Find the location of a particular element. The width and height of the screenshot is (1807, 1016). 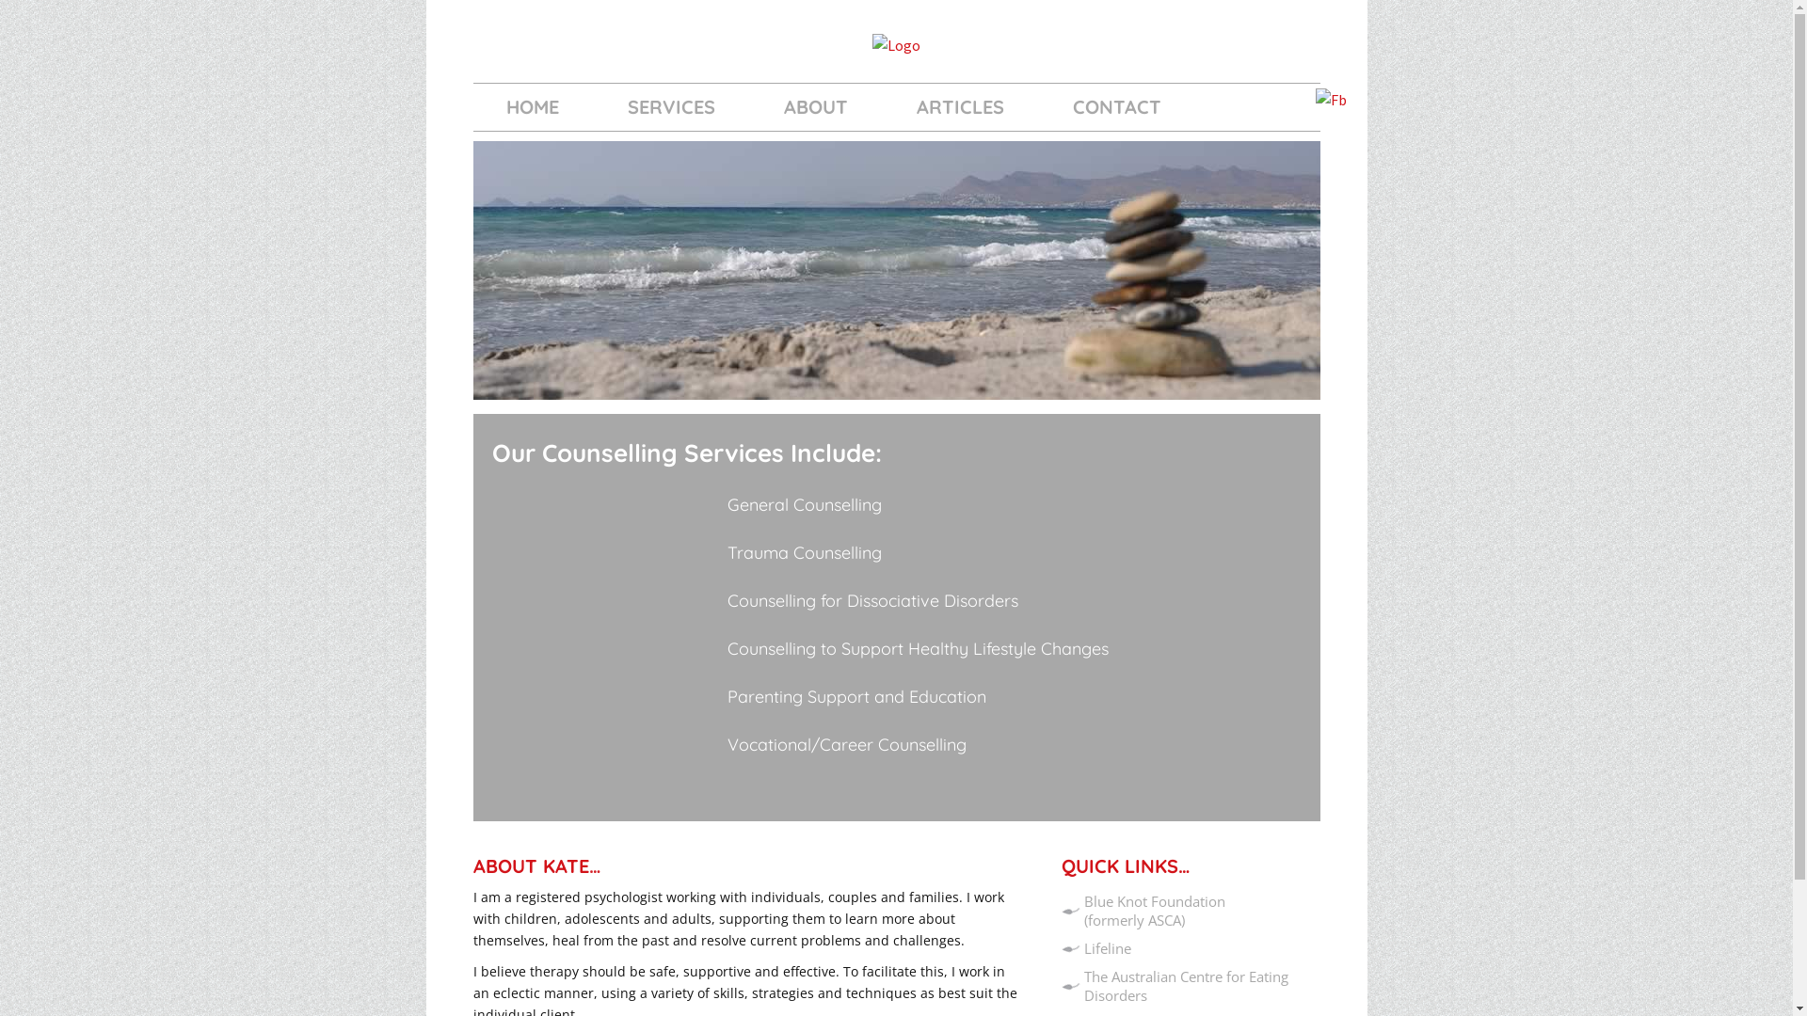

The Australian Centre for Eating Disorders is located at coordinates (1186, 986).